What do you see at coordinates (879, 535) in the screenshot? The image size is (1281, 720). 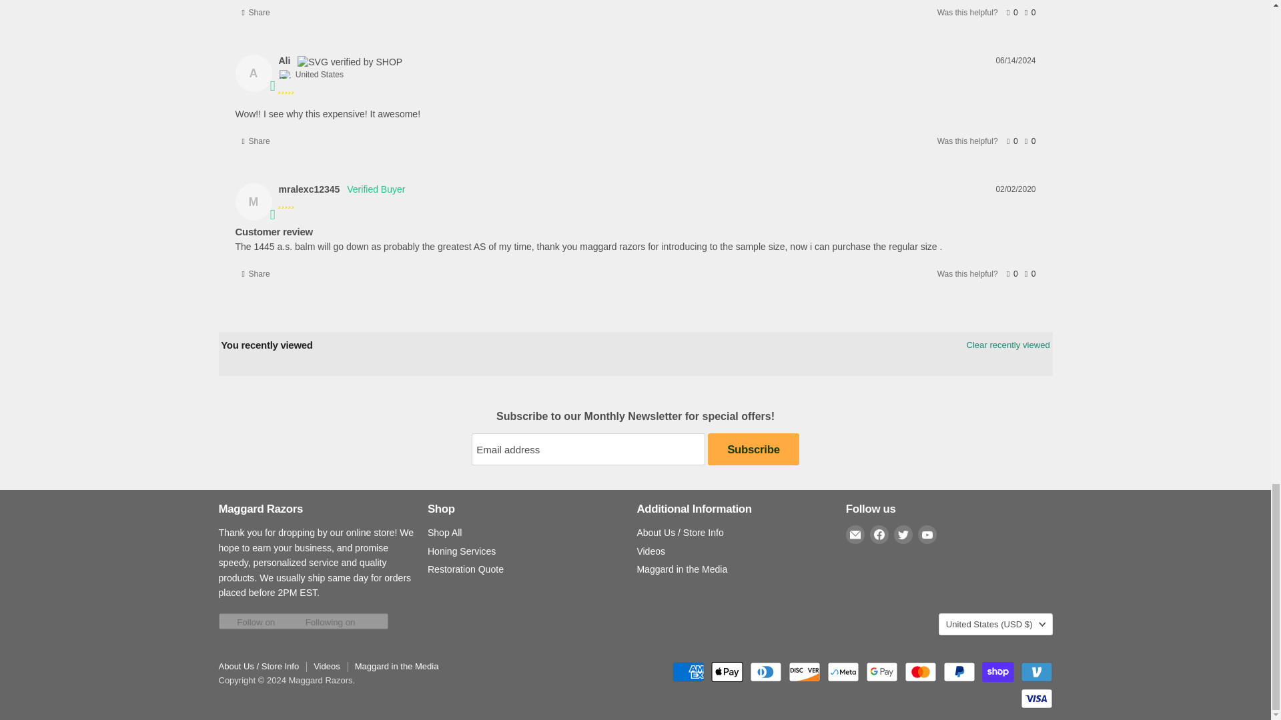 I see `Facebook` at bounding box center [879, 535].